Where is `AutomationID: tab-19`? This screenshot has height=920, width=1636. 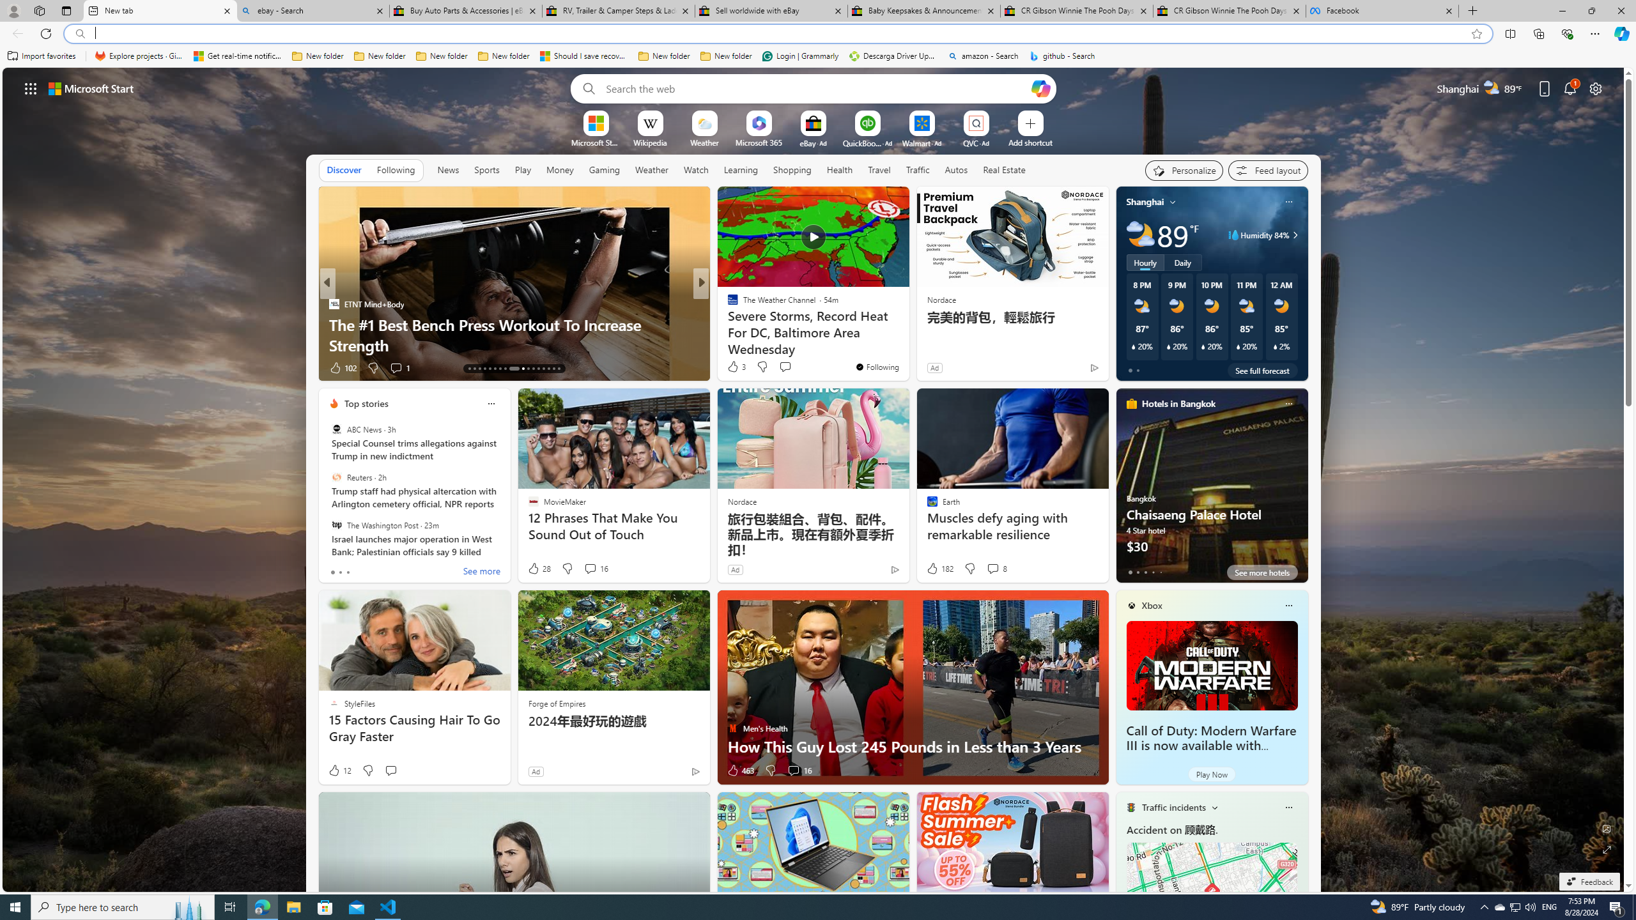
AutomationID: tab-19 is located at coordinates (500, 369).